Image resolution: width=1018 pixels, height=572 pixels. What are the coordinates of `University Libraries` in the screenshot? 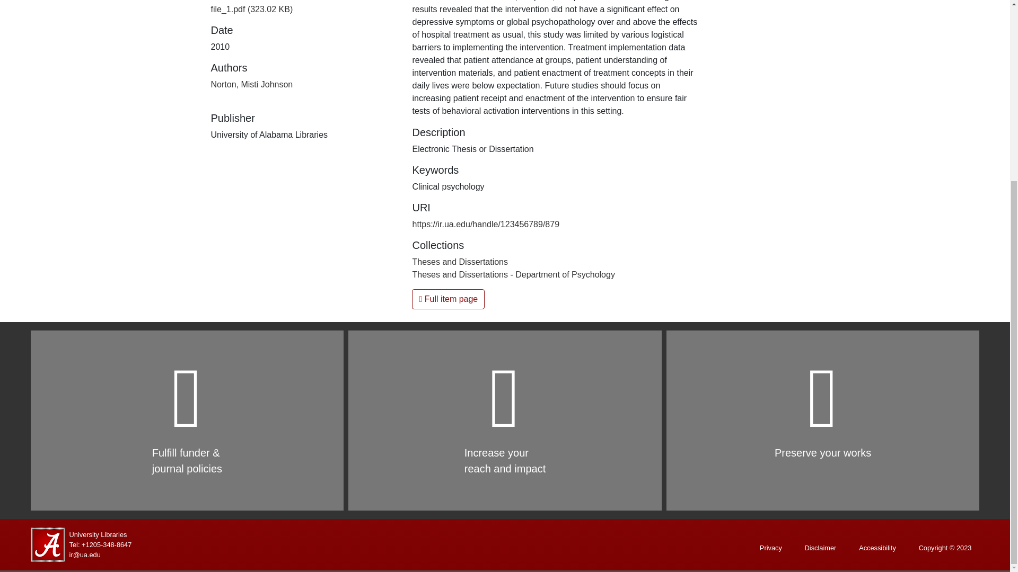 It's located at (98, 534).